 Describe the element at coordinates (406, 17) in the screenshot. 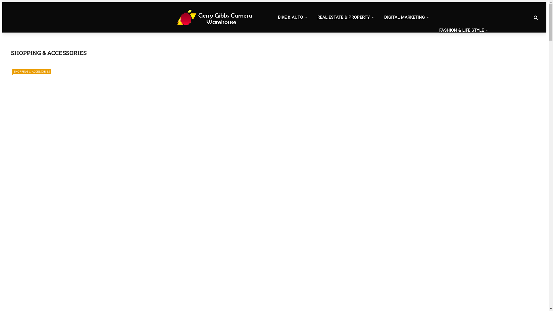

I see `DIGITAL MARKETING` at that location.